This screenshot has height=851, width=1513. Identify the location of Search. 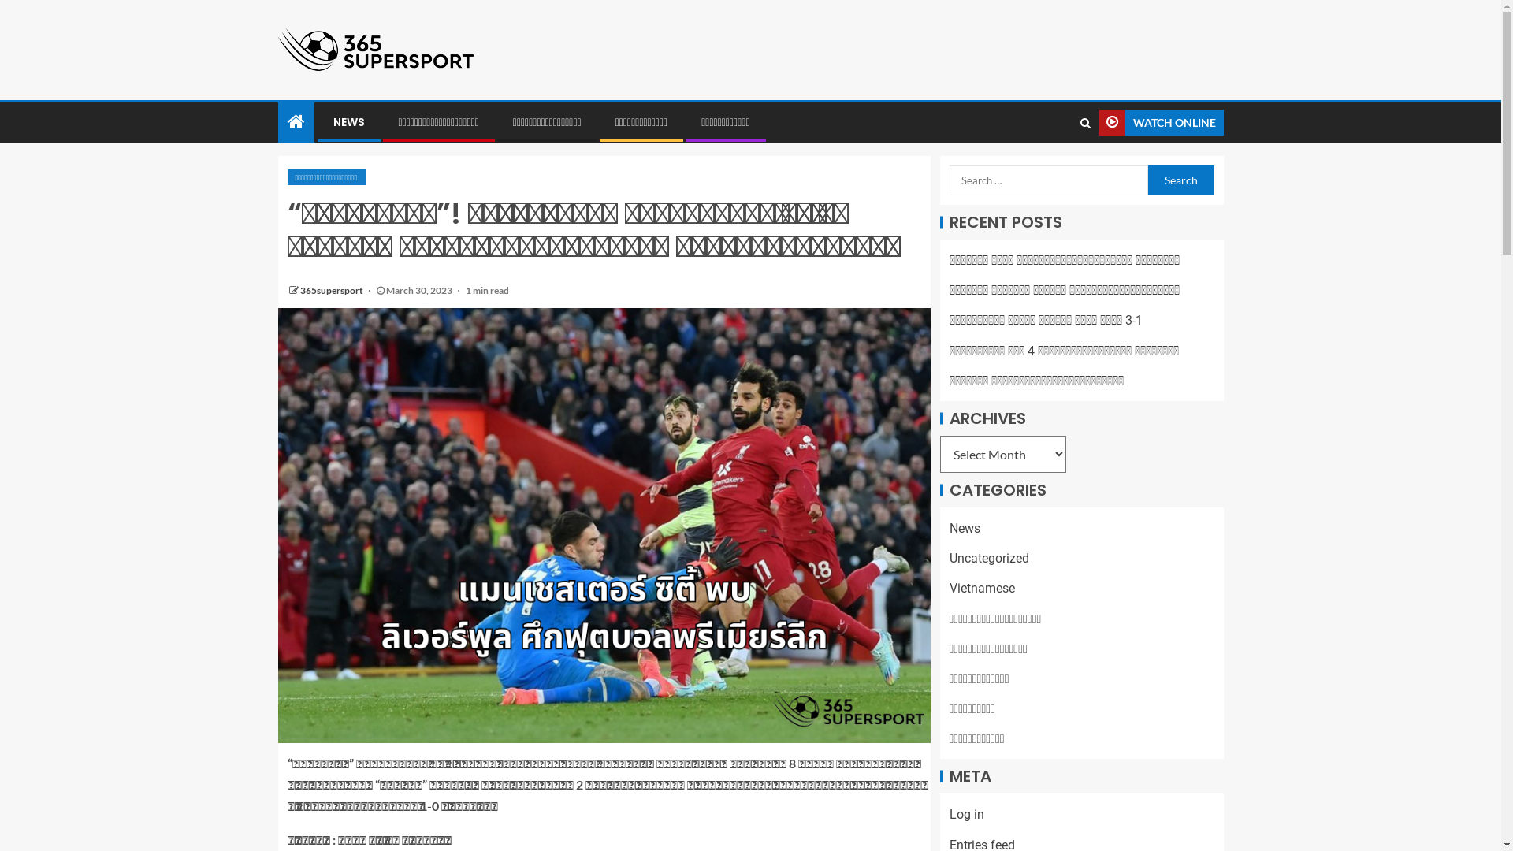
(1054, 170).